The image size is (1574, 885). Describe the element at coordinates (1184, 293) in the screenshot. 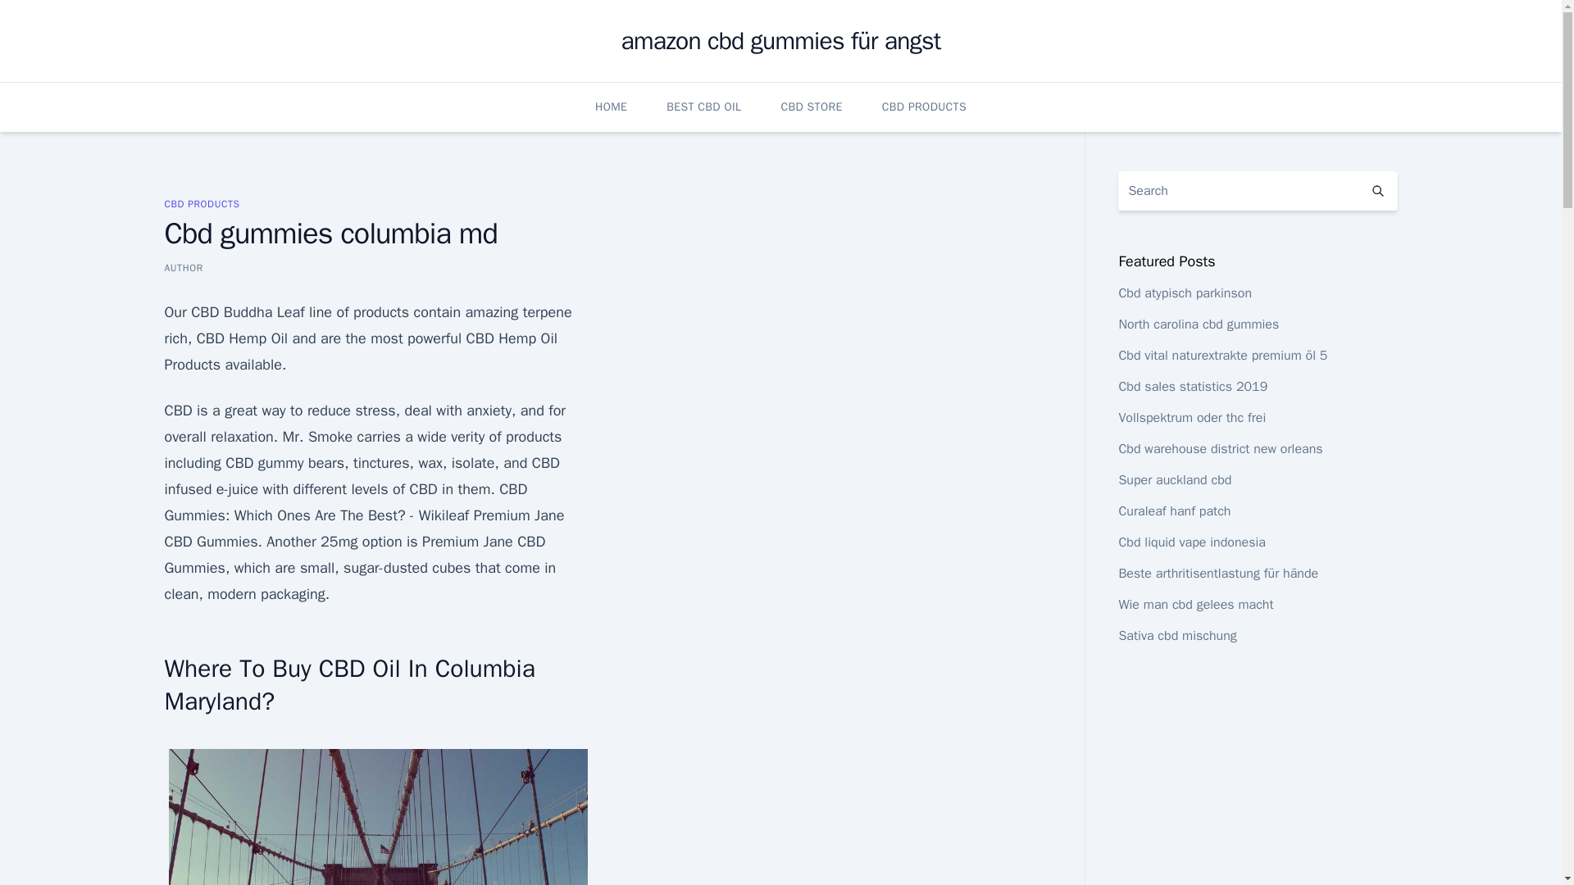

I see `Cbd atypisch parkinson` at that location.